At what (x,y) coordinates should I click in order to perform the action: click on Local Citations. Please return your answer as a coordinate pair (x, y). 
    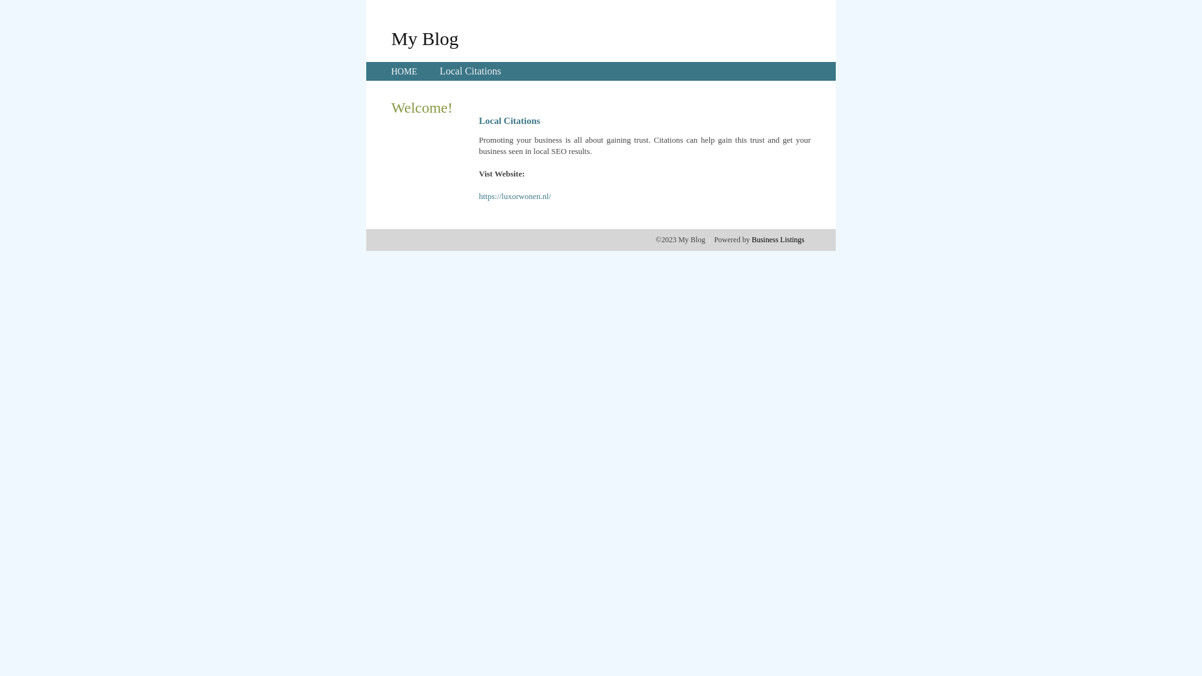
    Looking at the image, I should click on (470, 71).